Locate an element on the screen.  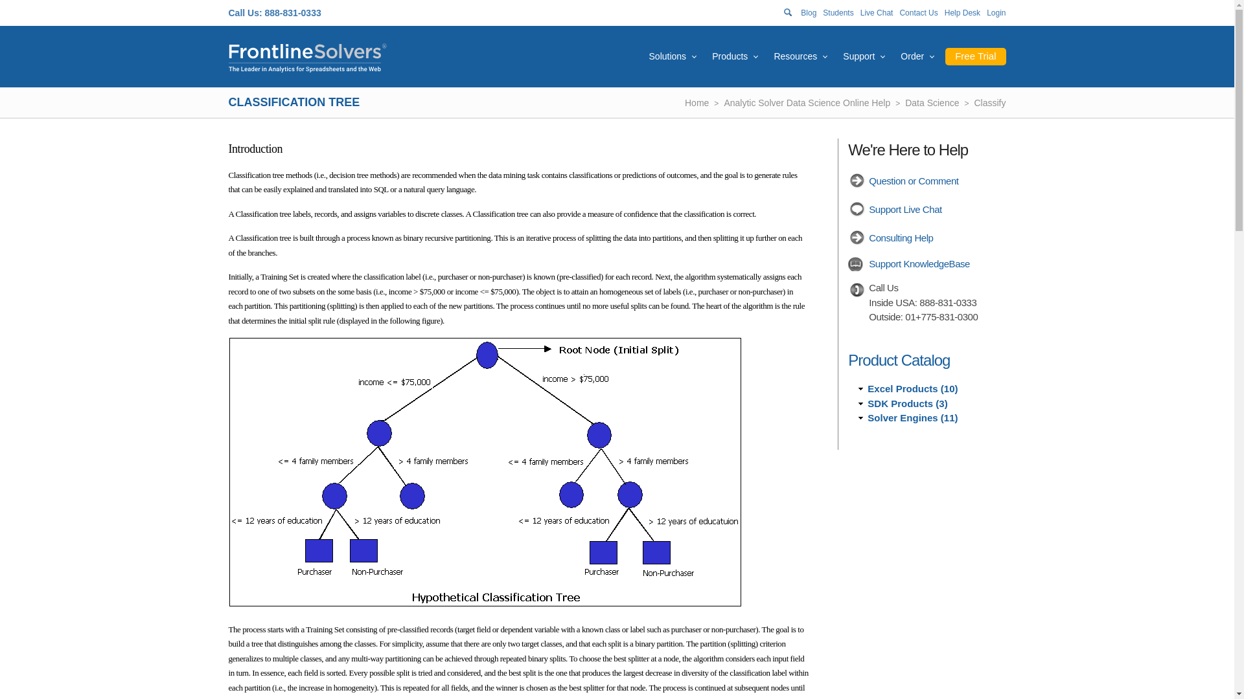
Live Chat is located at coordinates (877, 13).